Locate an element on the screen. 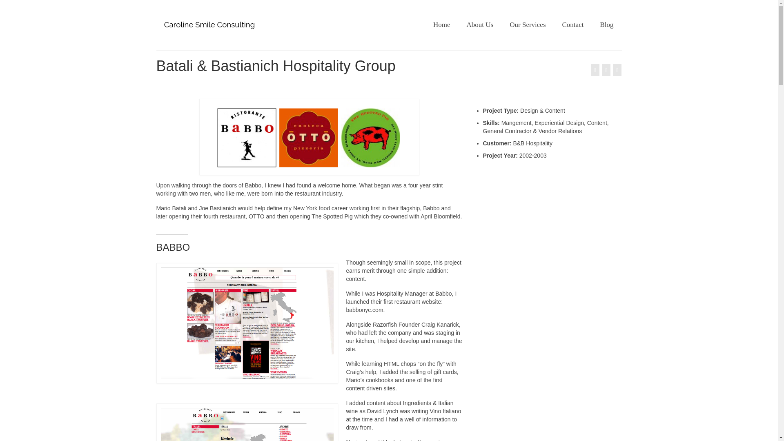 Image resolution: width=784 pixels, height=441 pixels. Contact is located at coordinates (573, 24).